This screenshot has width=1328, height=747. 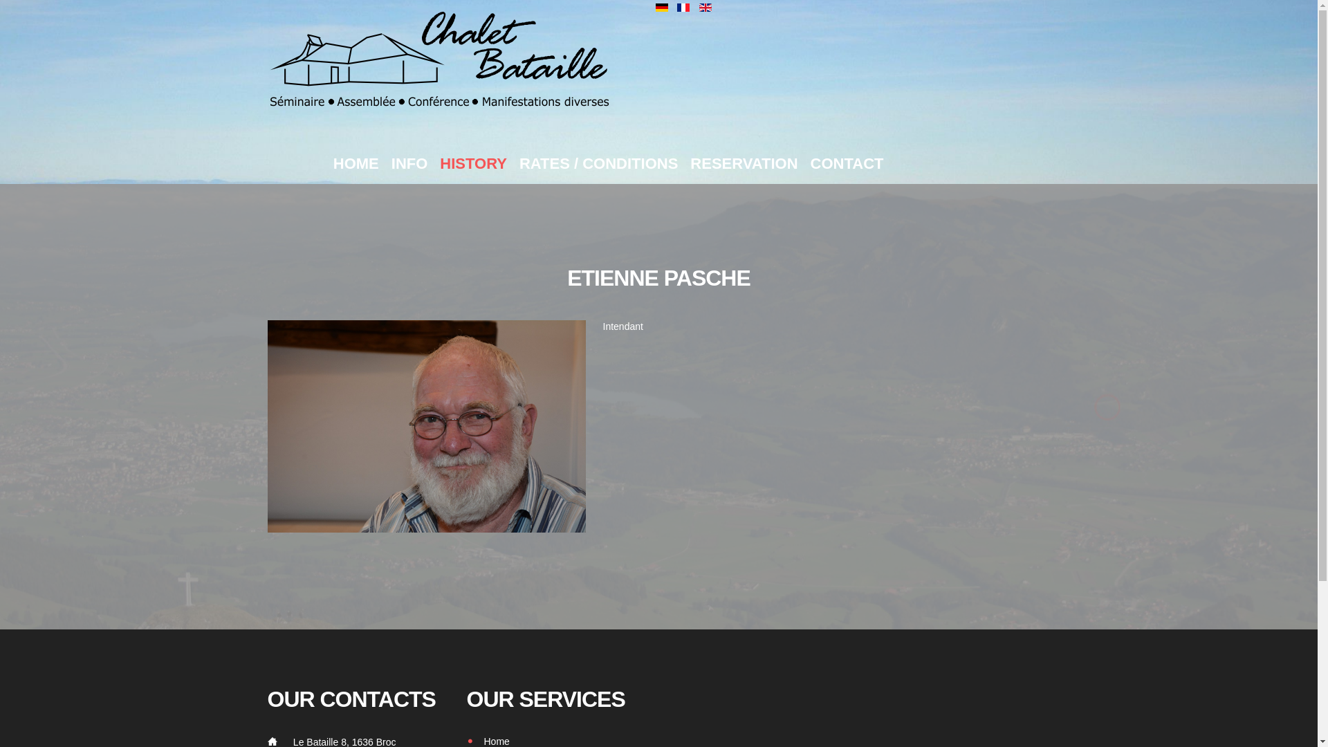 What do you see at coordinates (473, 164) in the screenshot?
I see `HISTORY` at bounding box center [473, 164].